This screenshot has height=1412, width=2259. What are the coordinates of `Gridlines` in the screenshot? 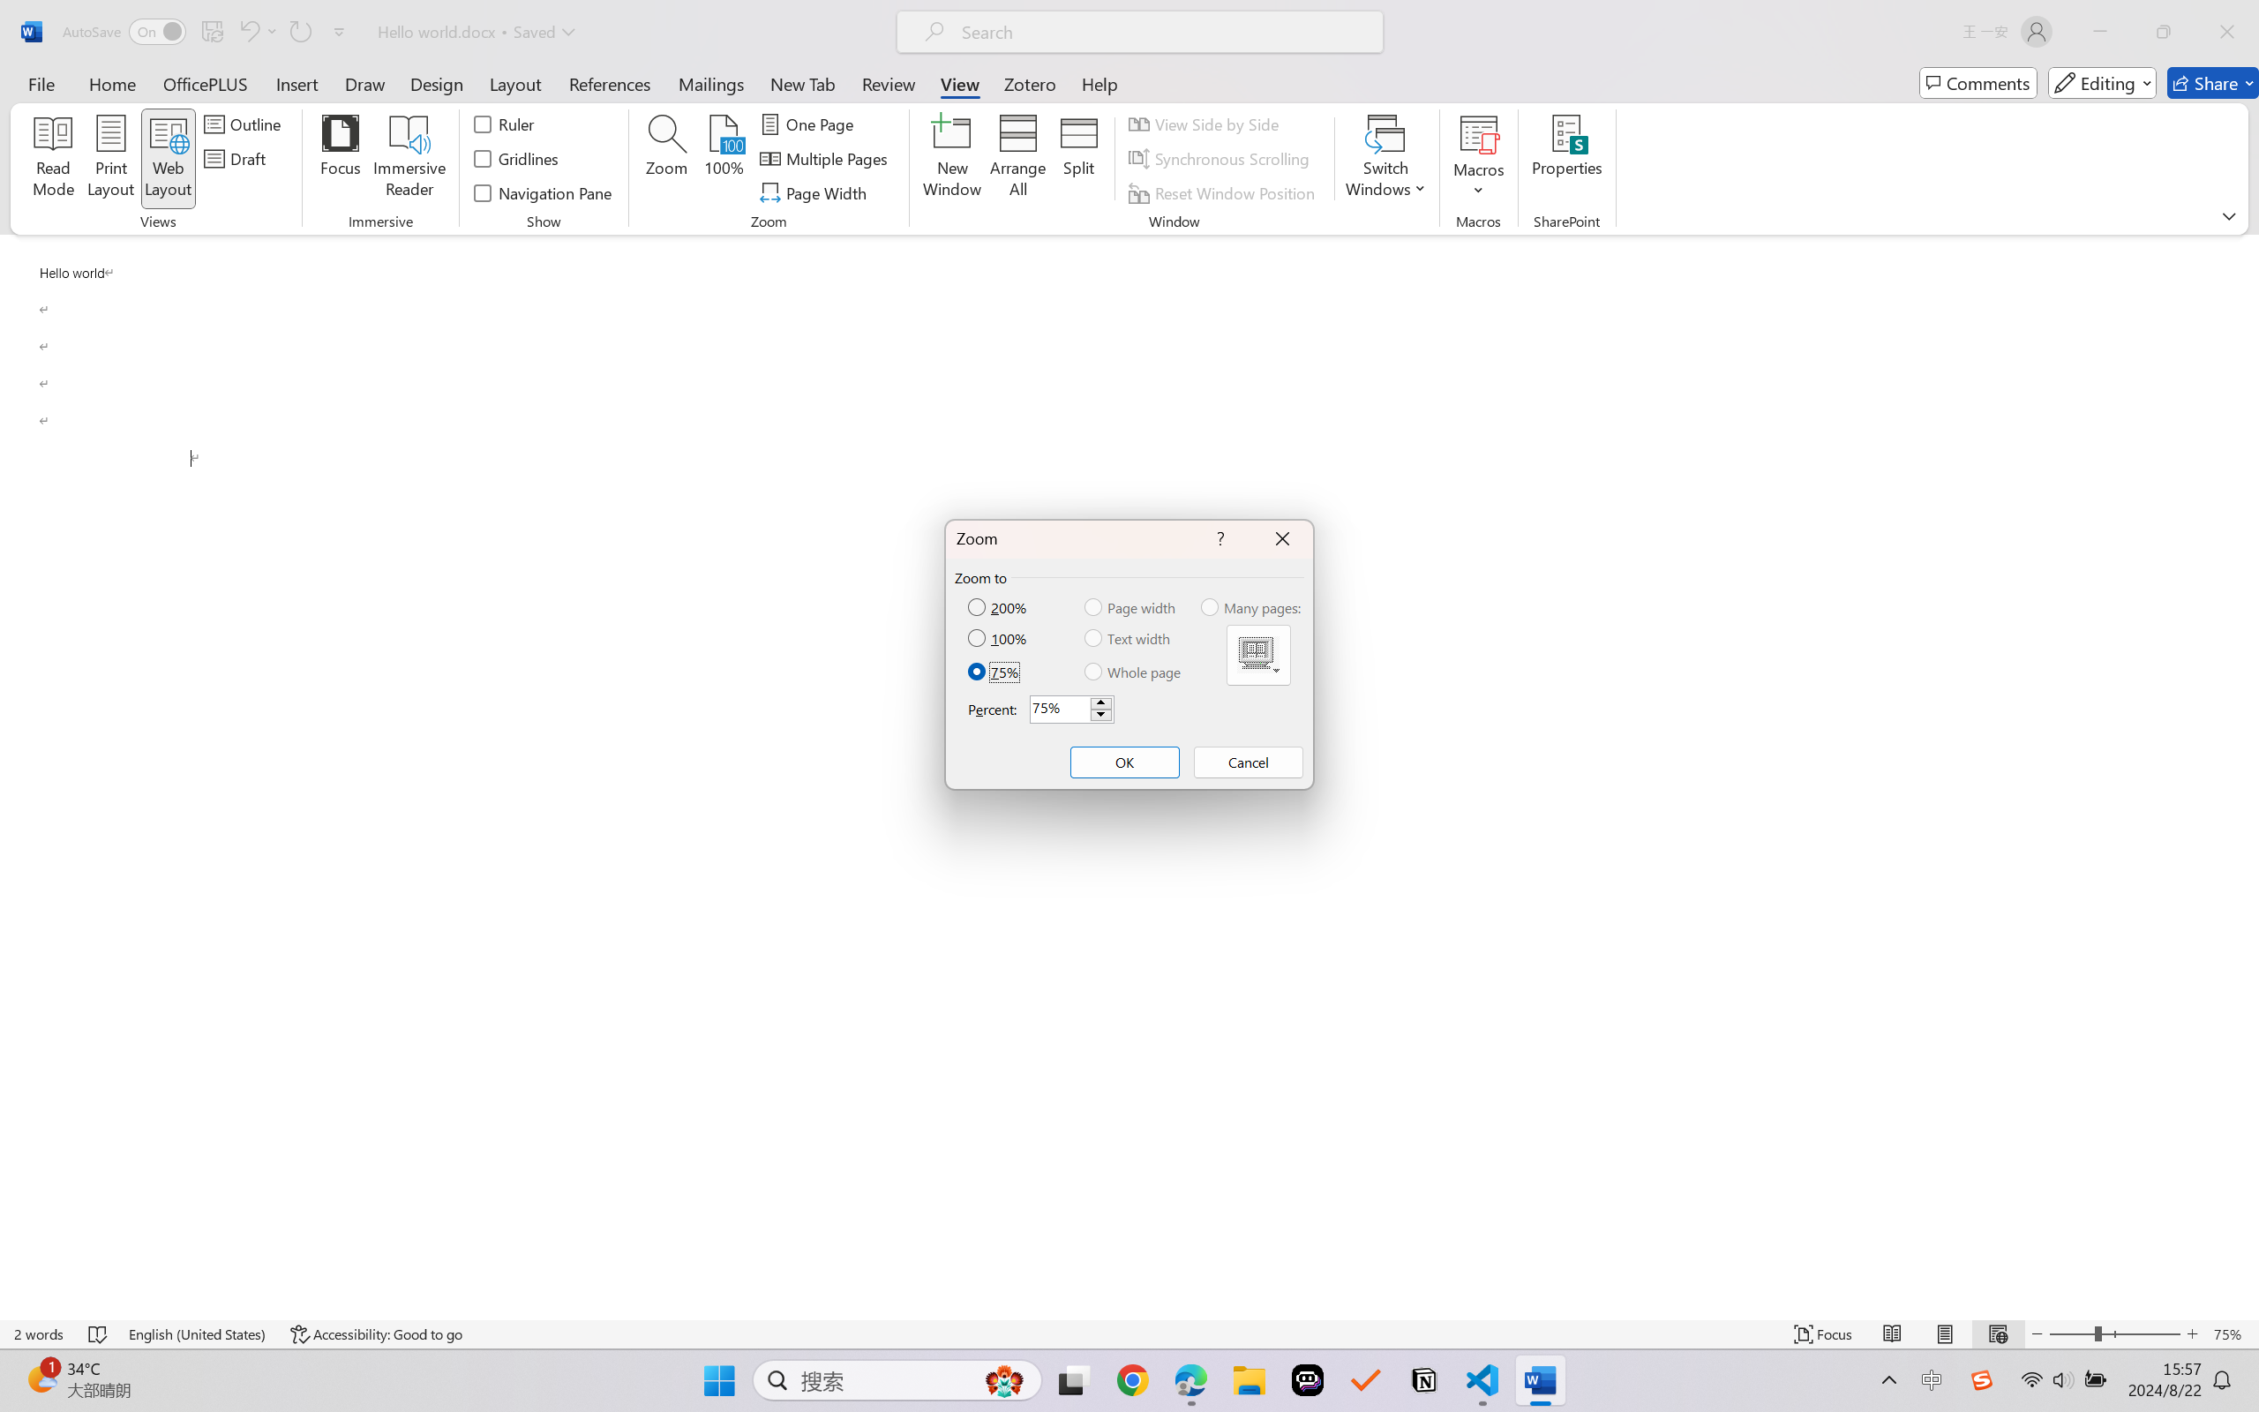 It's located at (517, 159).